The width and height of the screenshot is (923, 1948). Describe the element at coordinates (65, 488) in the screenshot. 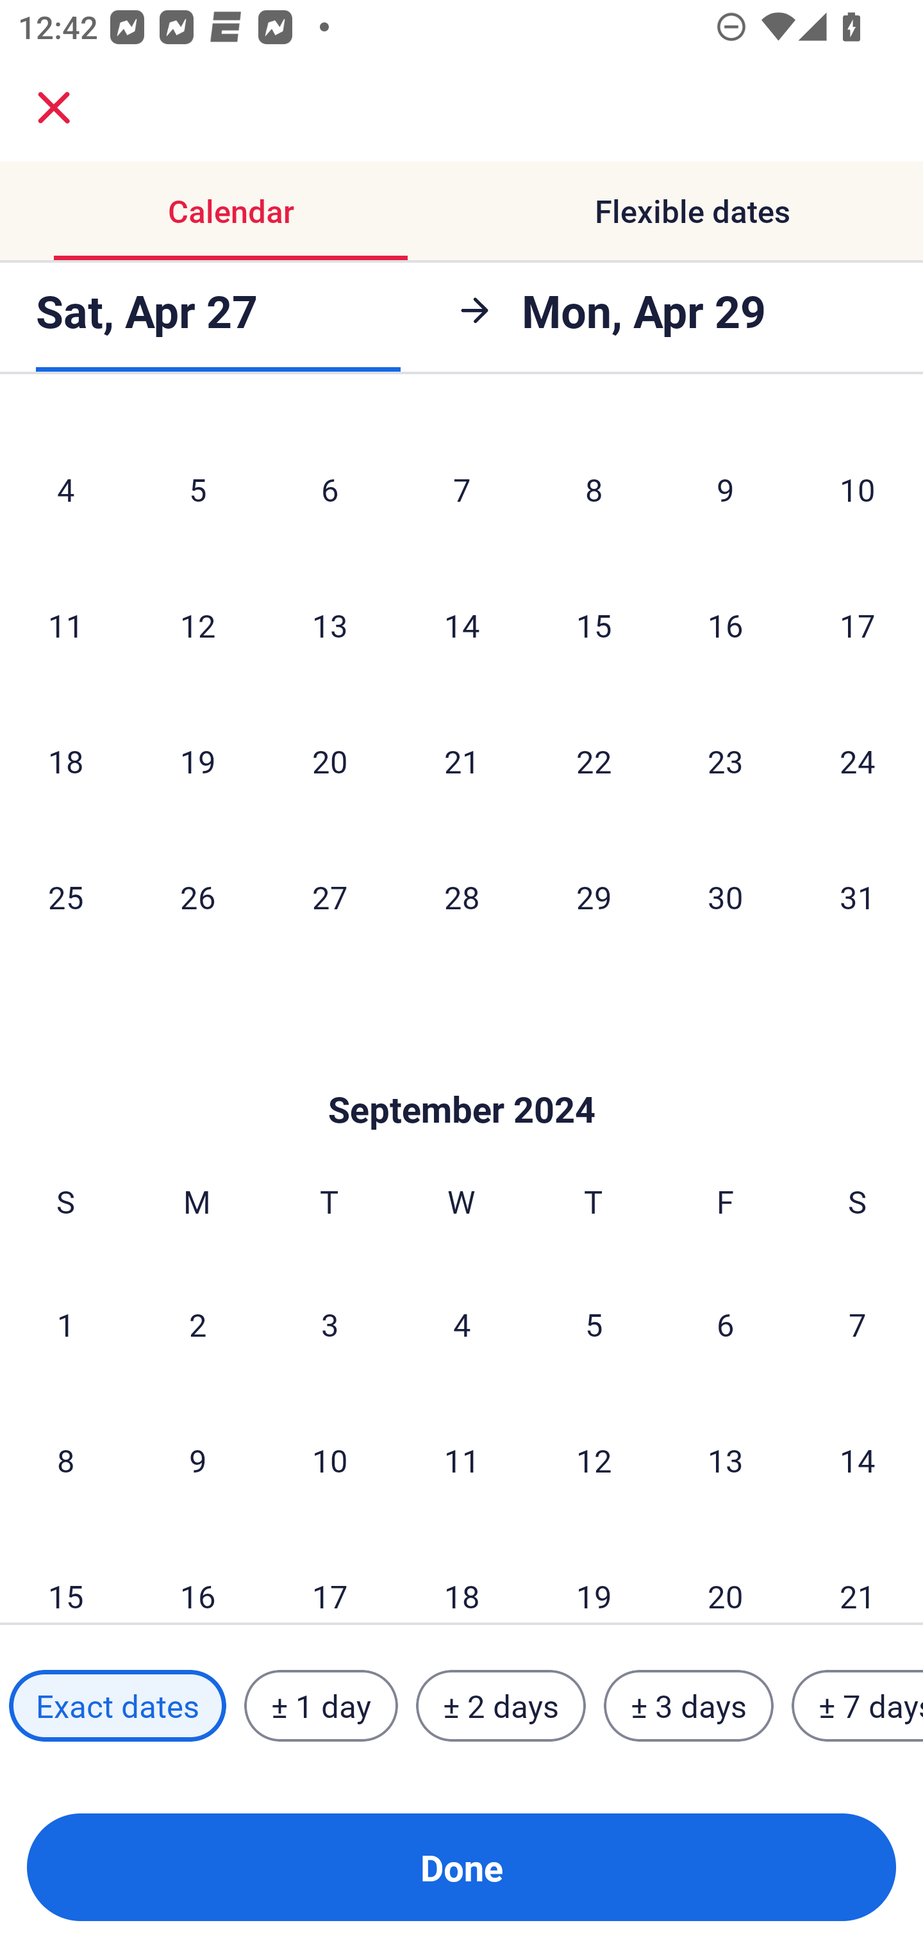

I see `4 Sunday, August 4, 2024` at that location.